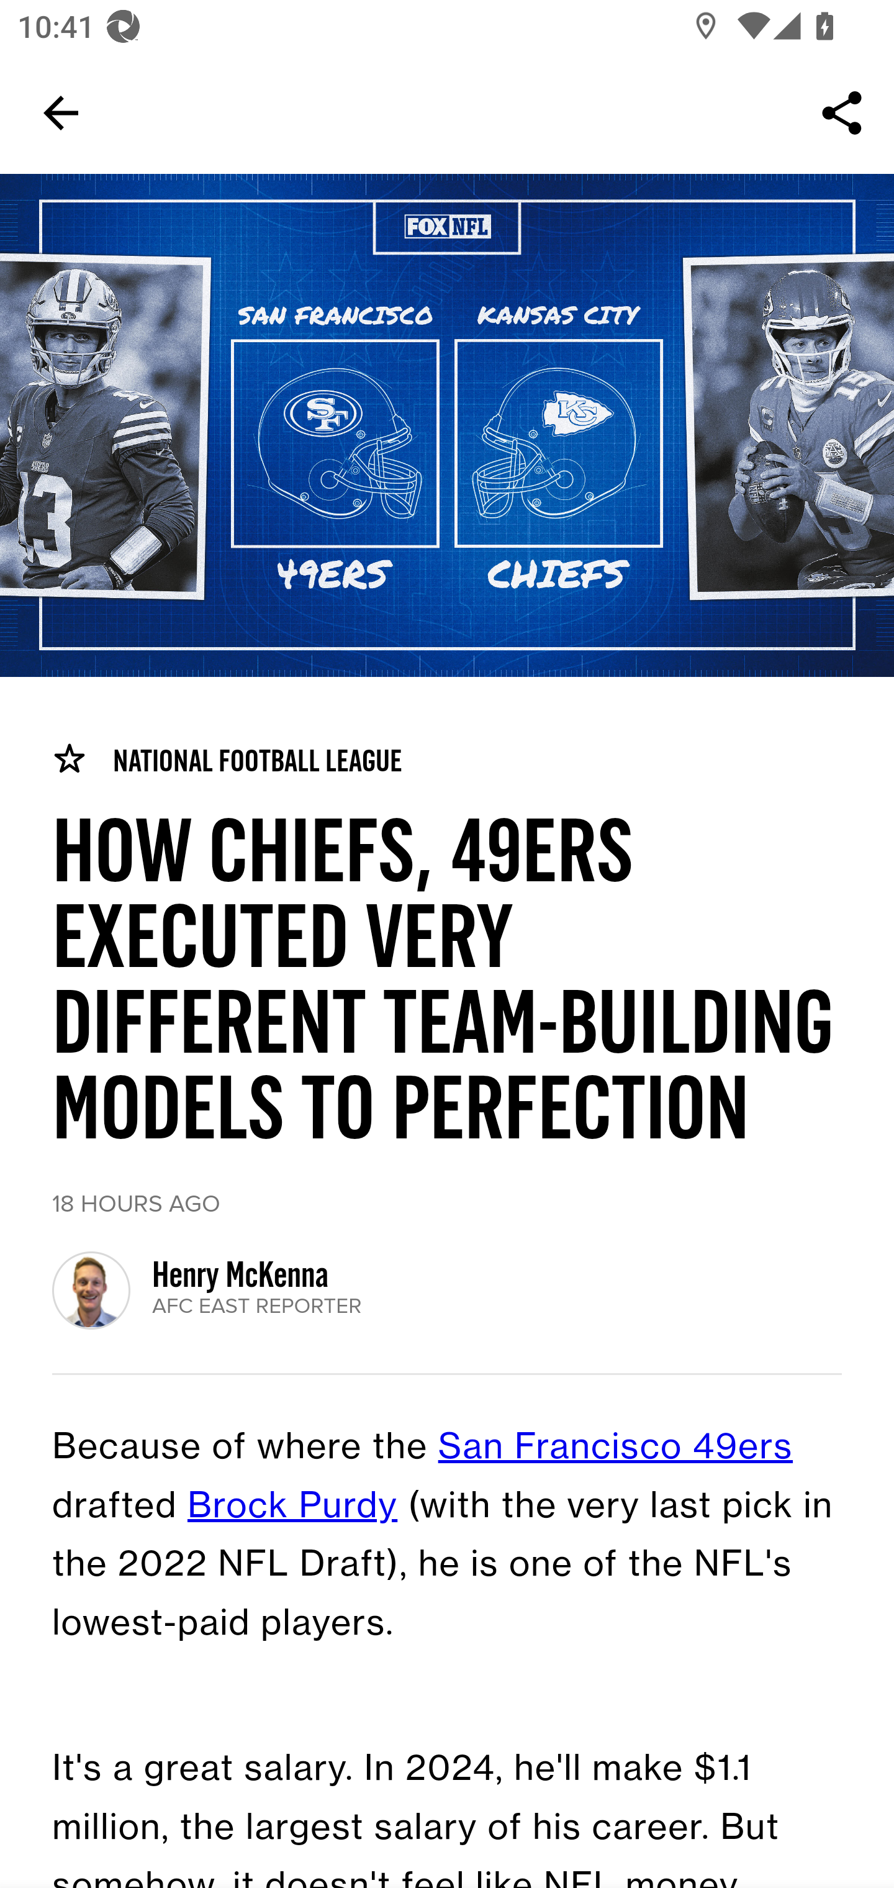  What do you see at coordinates (616, 1448) in the screenshot?
I see `San Francisco 49ers` at bounding box center [616, 1448].